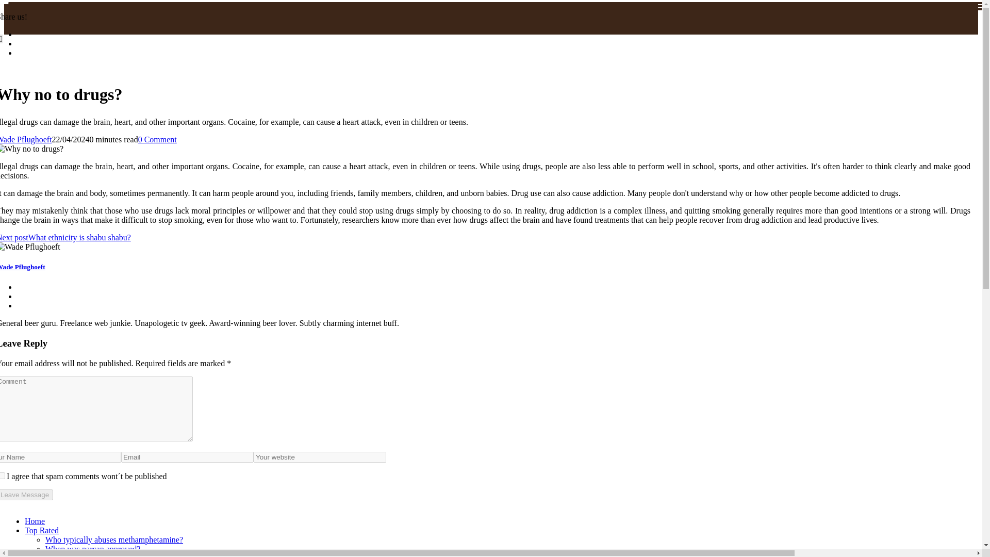  Describe the element at coordinates (35, 521) in the screenshot. I see `Home` at that location.